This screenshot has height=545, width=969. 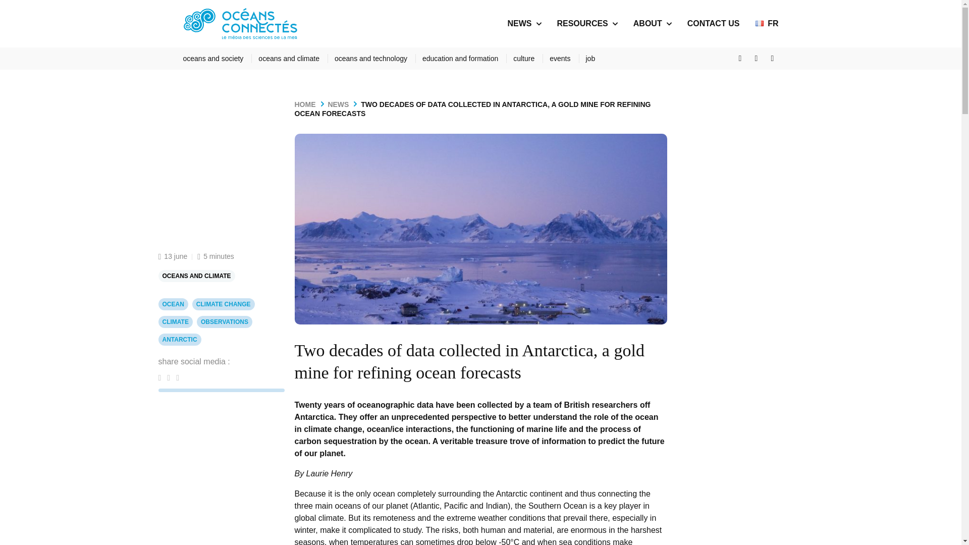 What do you see at coordinates (293, 59) in the screenshot?
I see `oceans and climate` at bounding box center [293, 59].